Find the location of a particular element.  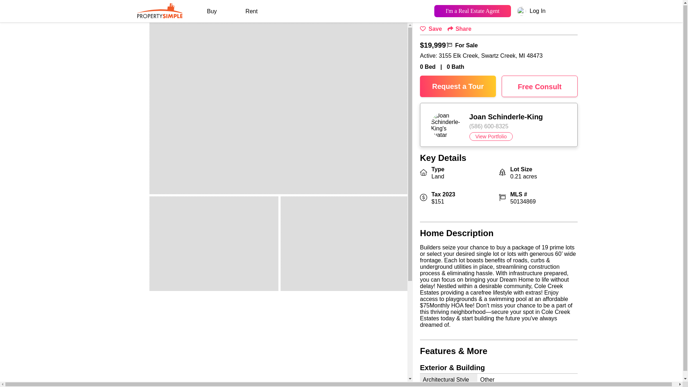

Rent is located at coordinates (252, 11).